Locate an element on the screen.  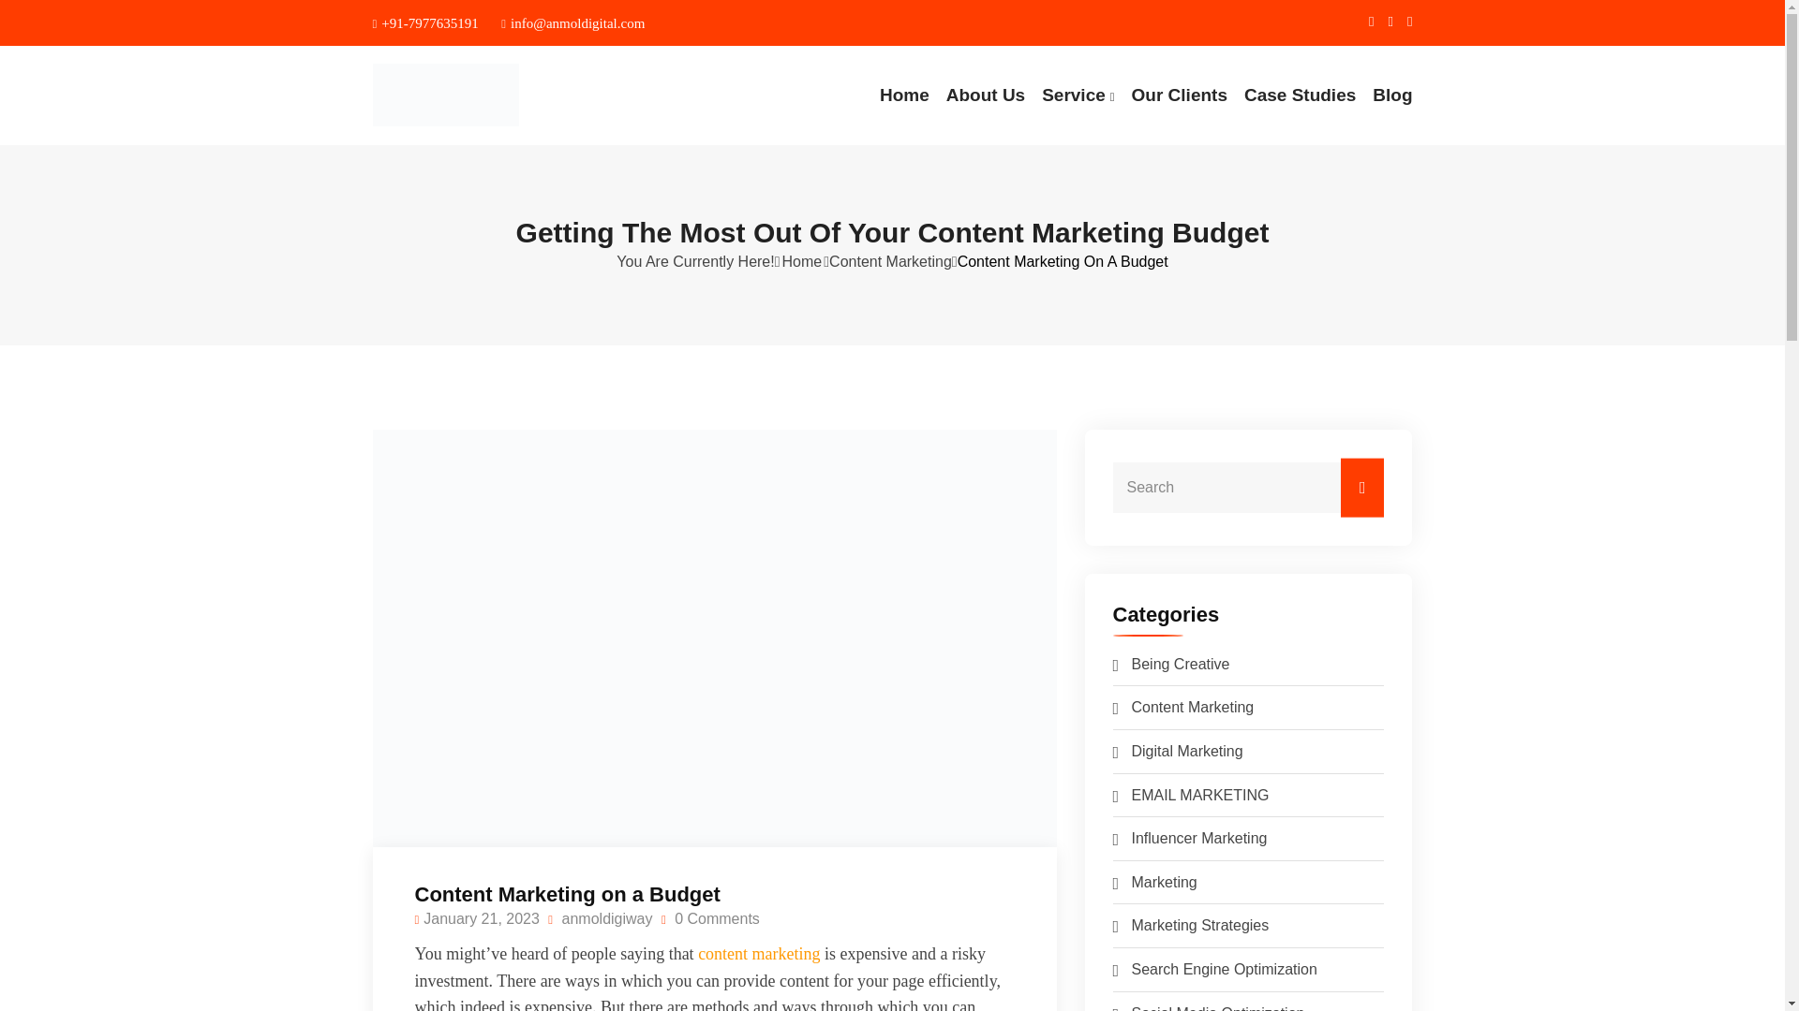
Search for: is located at coordinates (1249, 487).